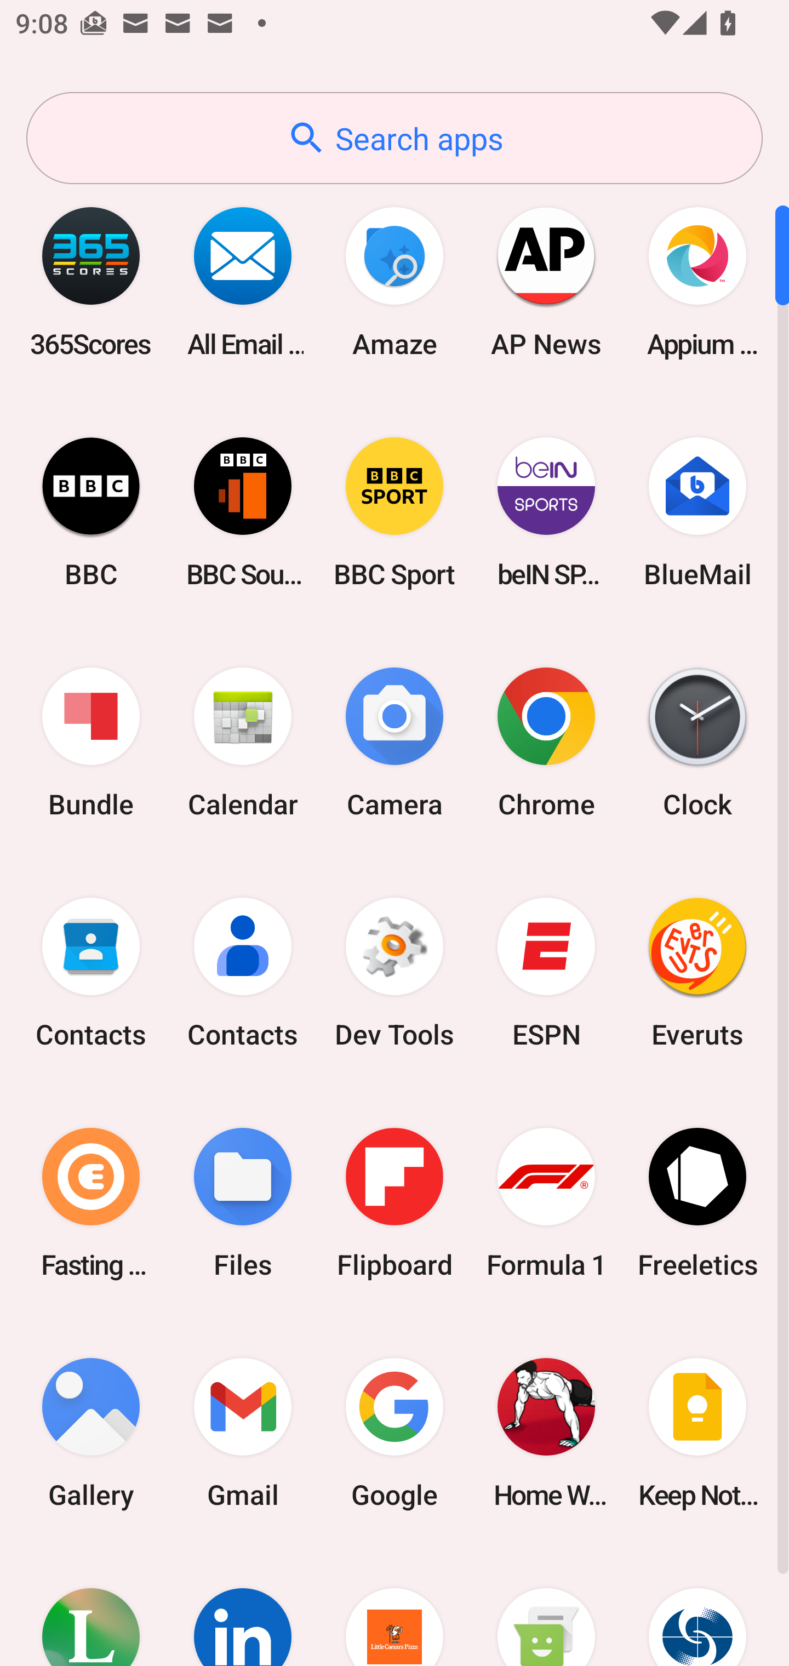 The height and width of the screenshot is (1666, 789). What do you see at coordinates (243, 512) in the screenshot?
I see `BBC Sounds` at bounding box center [243, 512].